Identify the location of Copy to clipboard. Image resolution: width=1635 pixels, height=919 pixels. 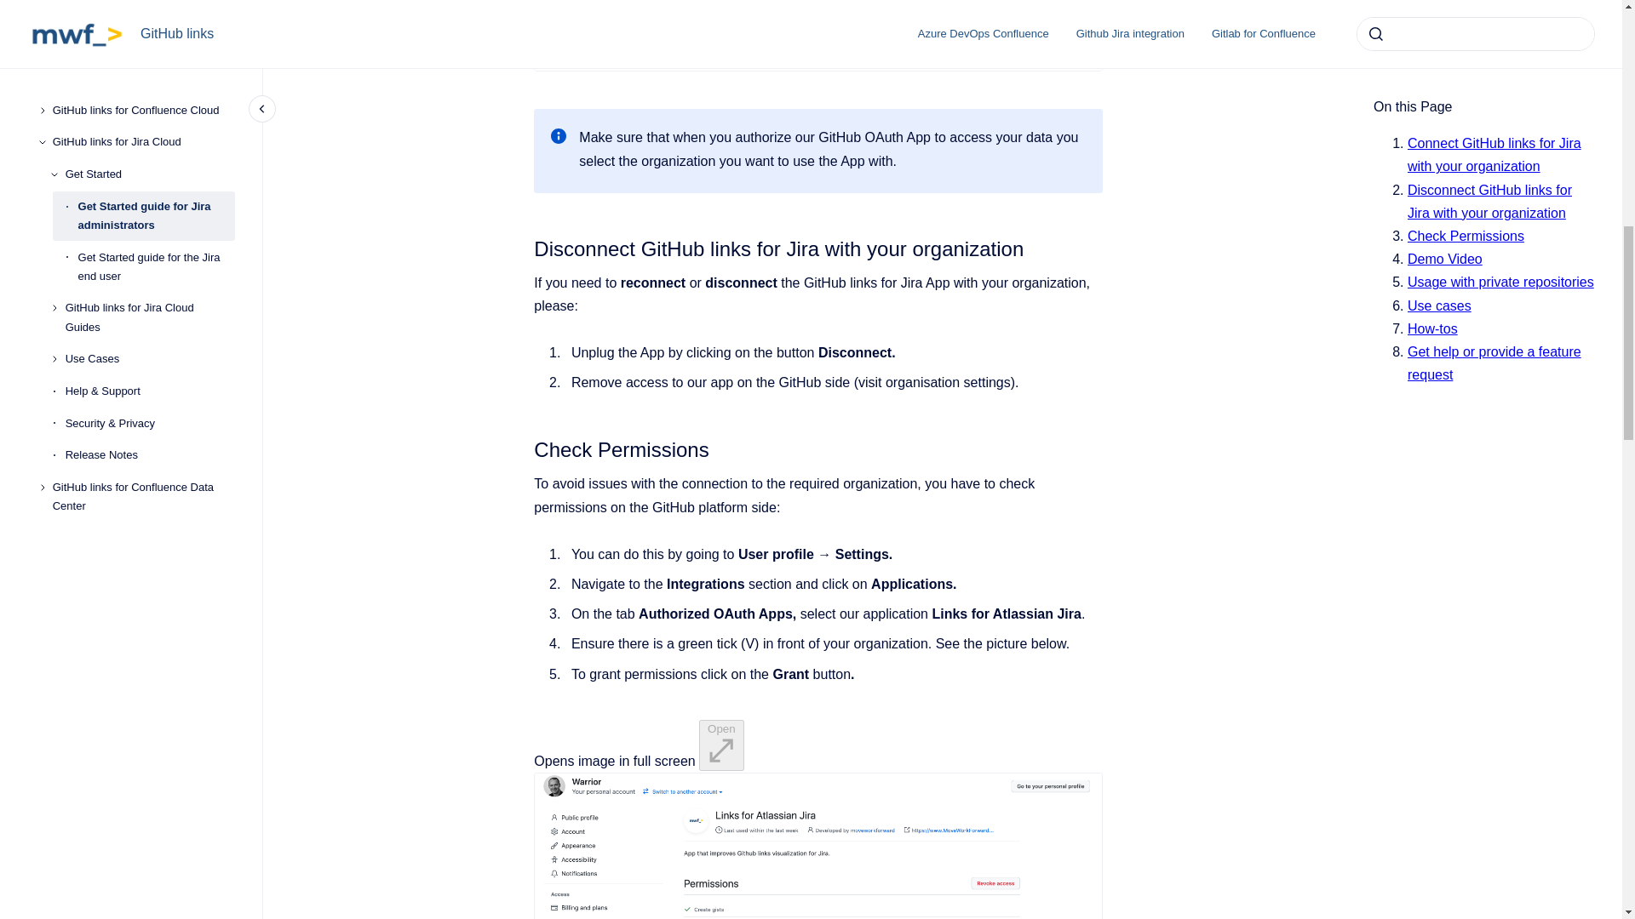
(526, 247).